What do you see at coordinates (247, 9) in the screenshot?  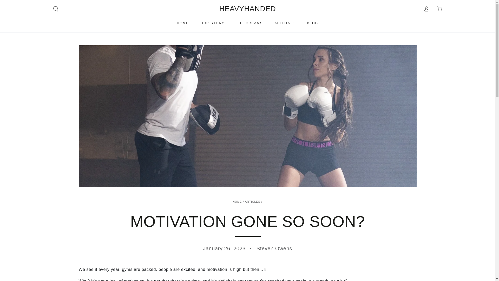 I see `HEAVYHANDED` at bounding box center [247, 9].